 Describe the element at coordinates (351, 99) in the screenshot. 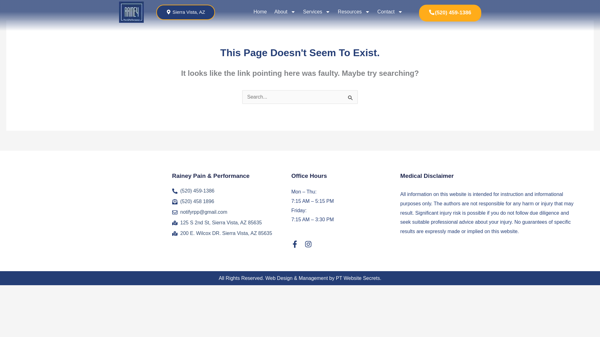

I see `Search` at that location.